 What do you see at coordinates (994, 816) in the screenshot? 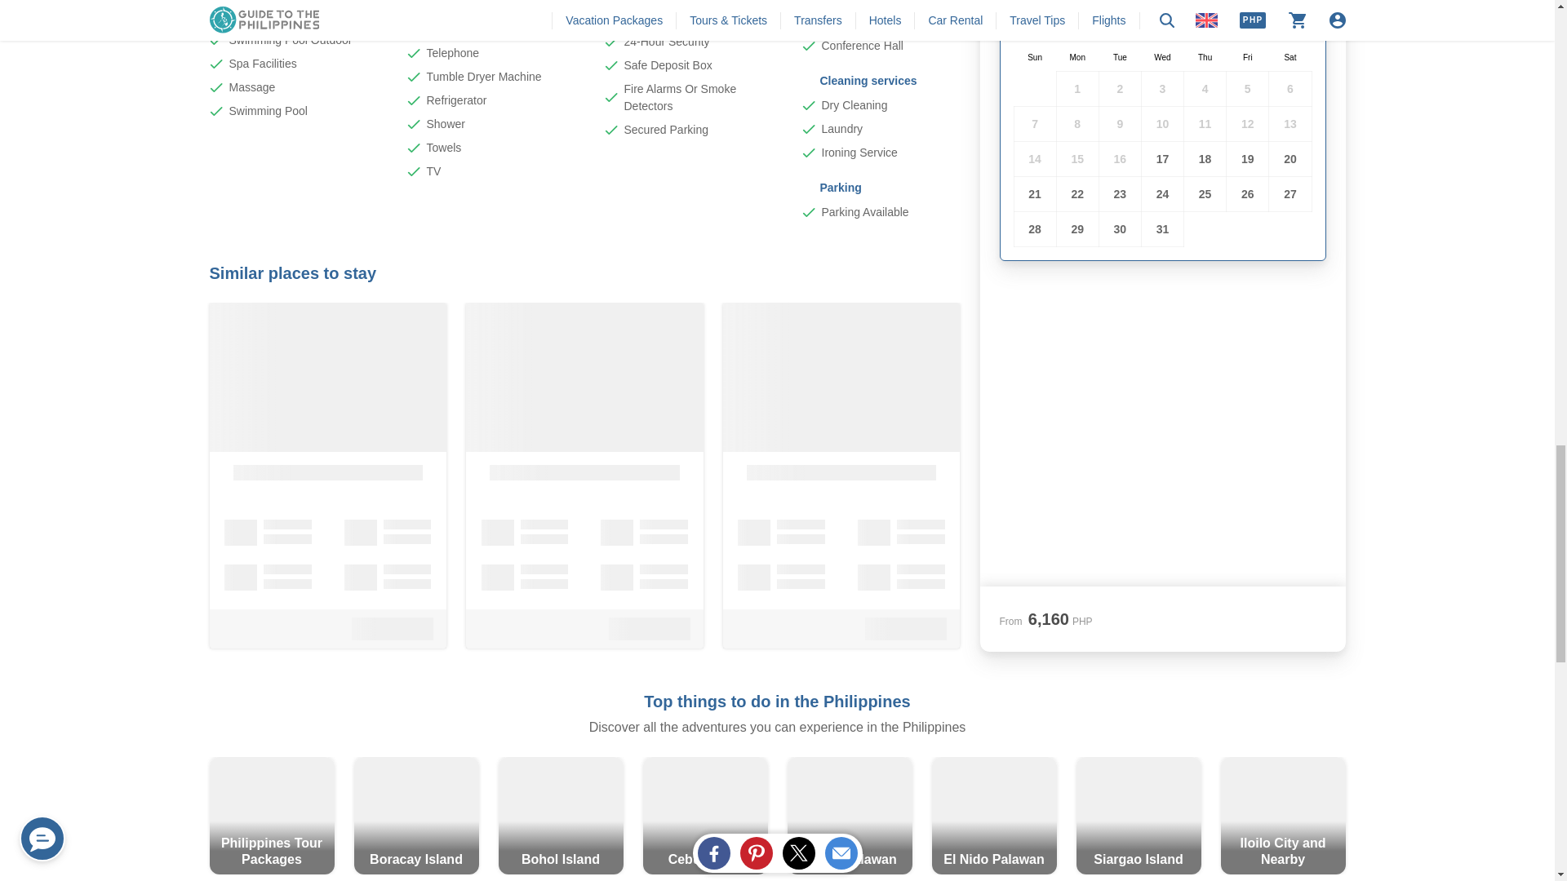
I see `El Nido Palawan` at bounding box center [994, 816].